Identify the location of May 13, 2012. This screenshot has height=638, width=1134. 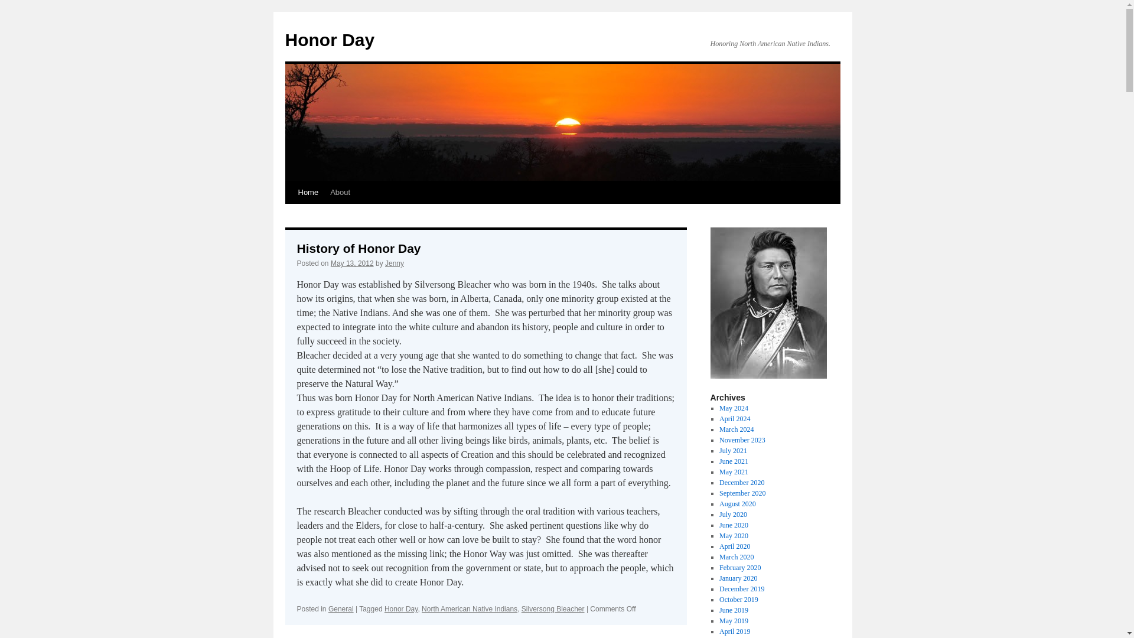
(352, 263).